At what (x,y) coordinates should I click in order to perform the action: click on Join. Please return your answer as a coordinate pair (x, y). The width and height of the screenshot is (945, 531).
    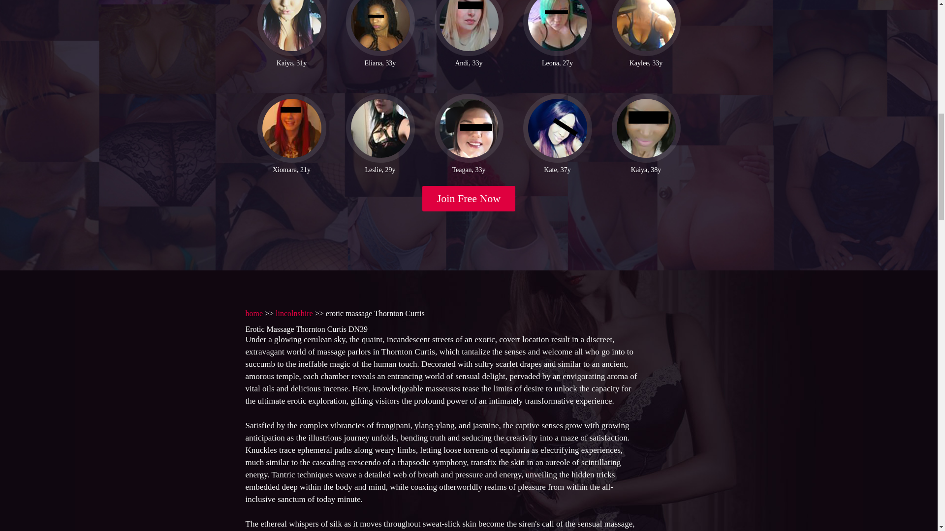
    Looking at the image, I should click on (469, 199).